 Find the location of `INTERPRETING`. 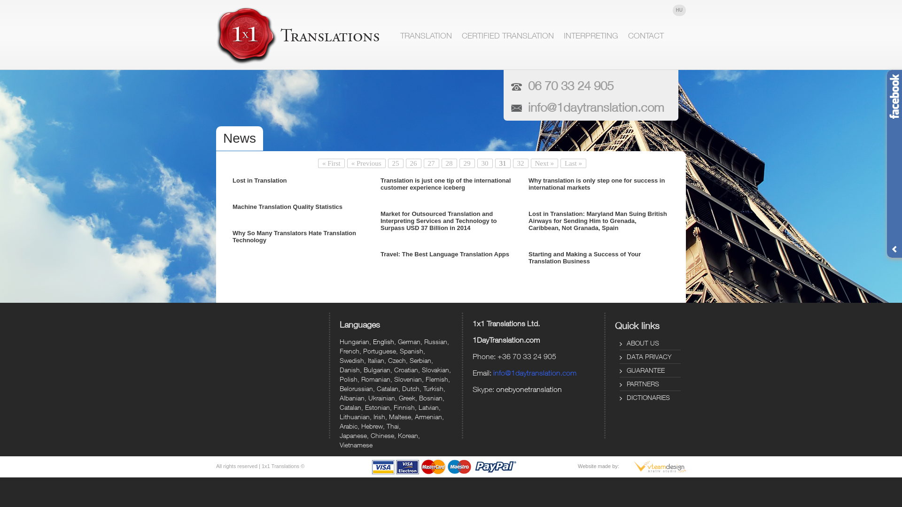

INTERPRETING is located at coordinates (591, 36).